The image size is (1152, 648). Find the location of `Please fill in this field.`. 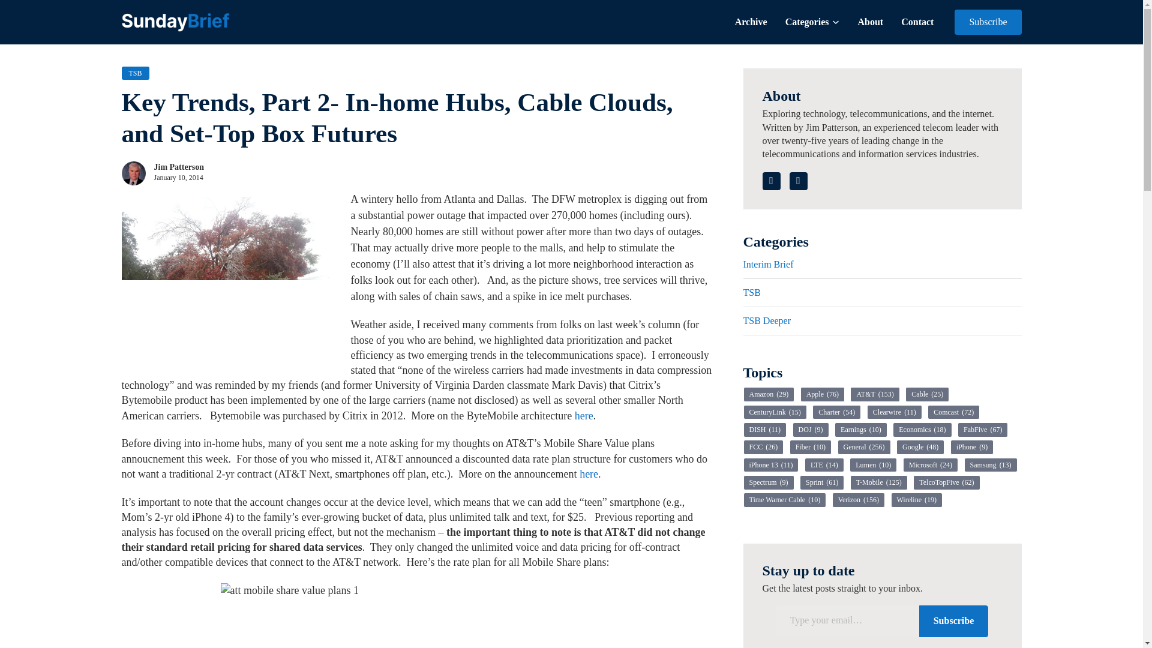

Please fill in this field. is located at coordinates (848, 620).